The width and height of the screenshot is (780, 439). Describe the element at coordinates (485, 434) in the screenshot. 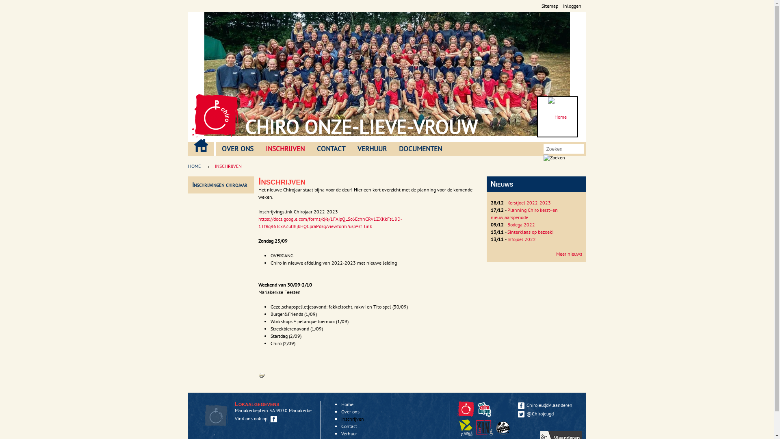

I see `Zindering` at that location.